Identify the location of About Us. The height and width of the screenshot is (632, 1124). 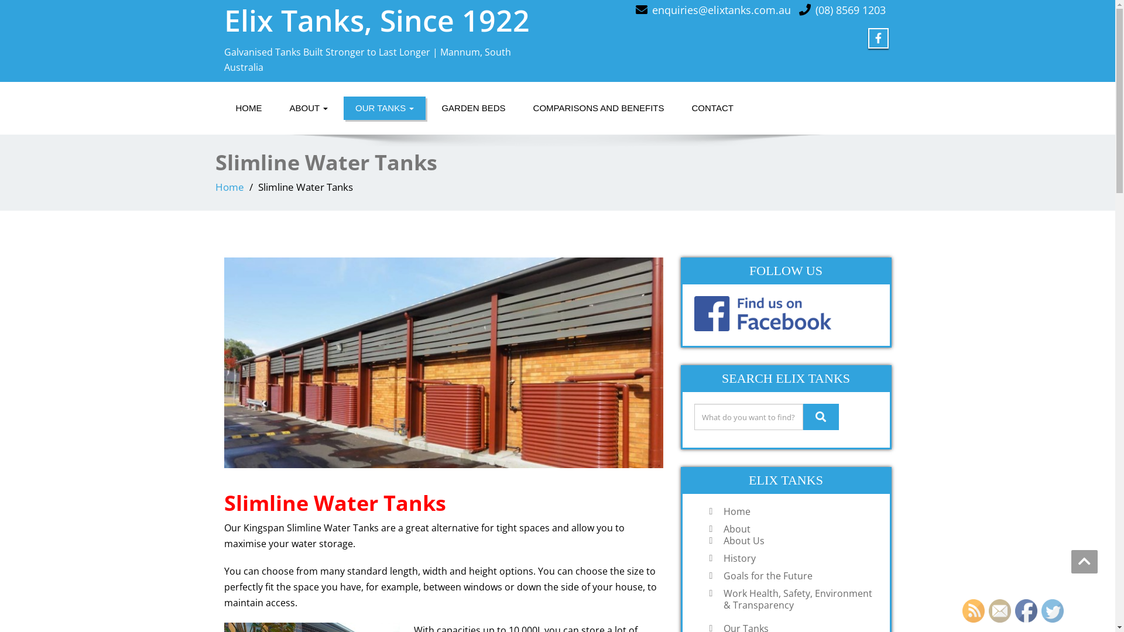
(798, 541).